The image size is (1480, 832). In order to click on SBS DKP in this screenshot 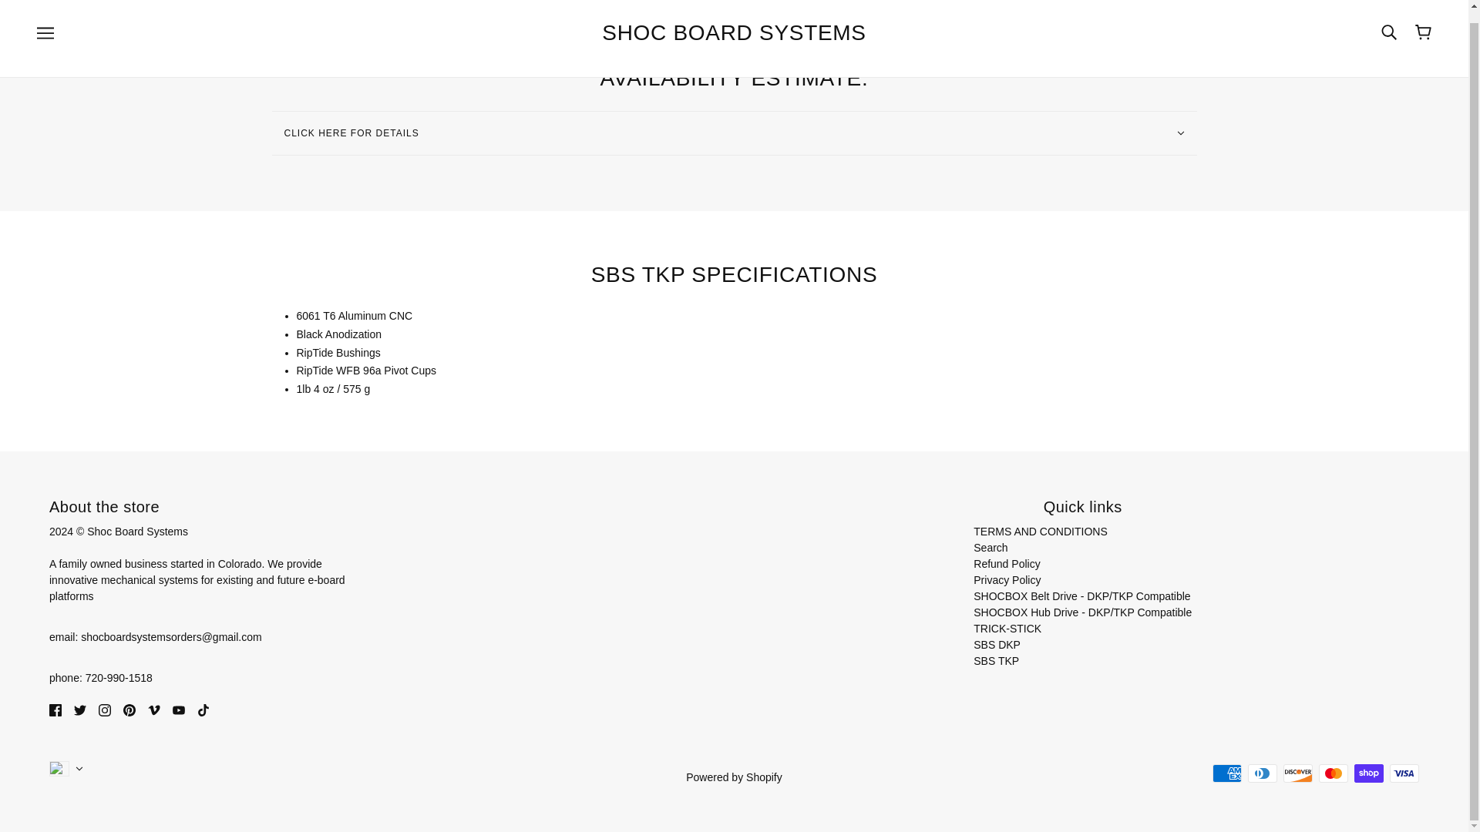, I will do `click(997, 644)`.